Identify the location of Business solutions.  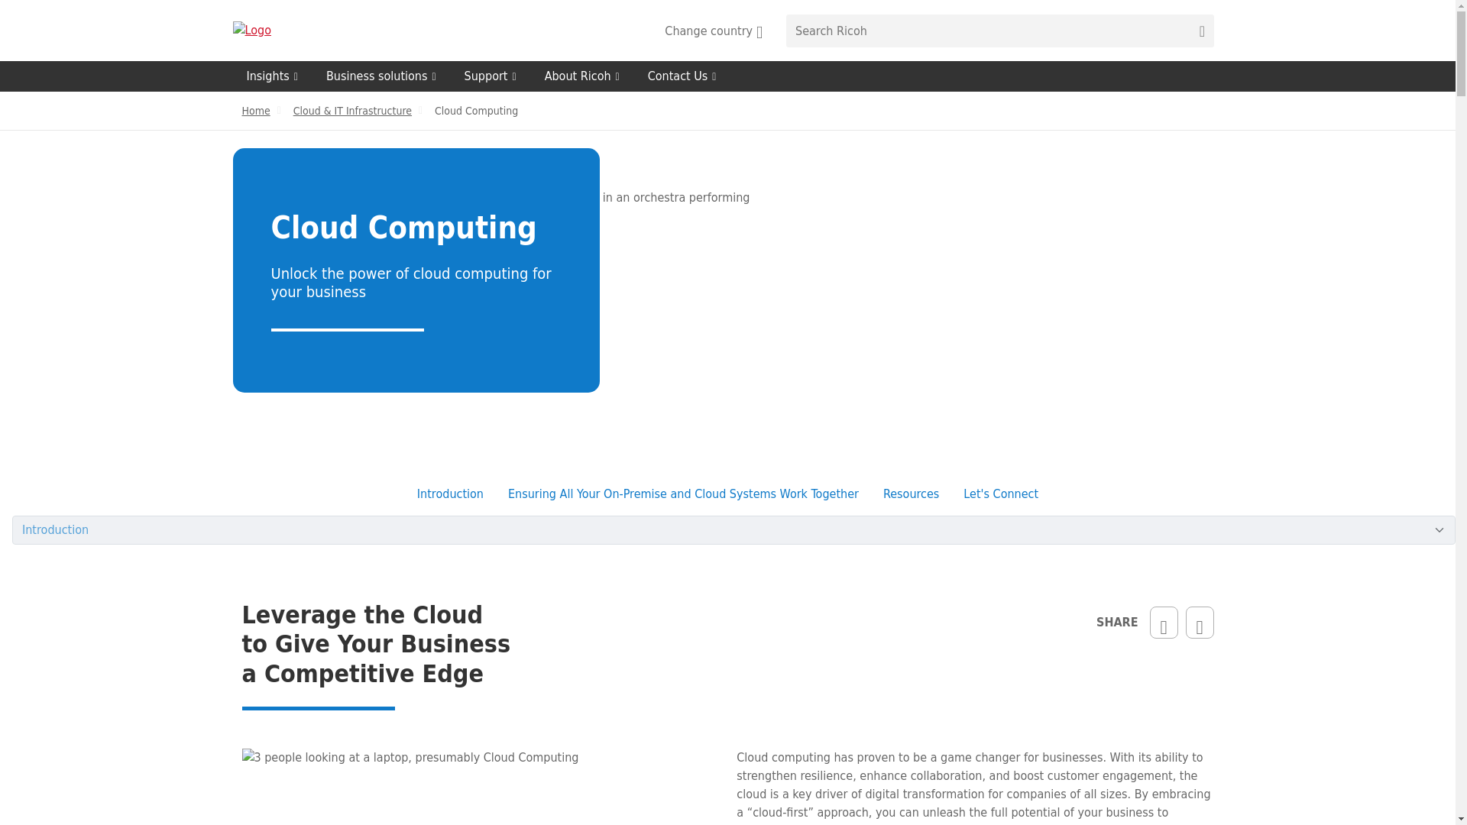
(381, 76).